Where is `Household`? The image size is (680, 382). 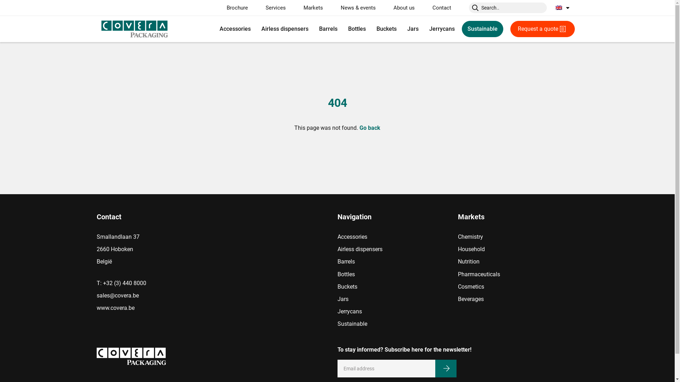 Household is located at coordinates (471, 249).